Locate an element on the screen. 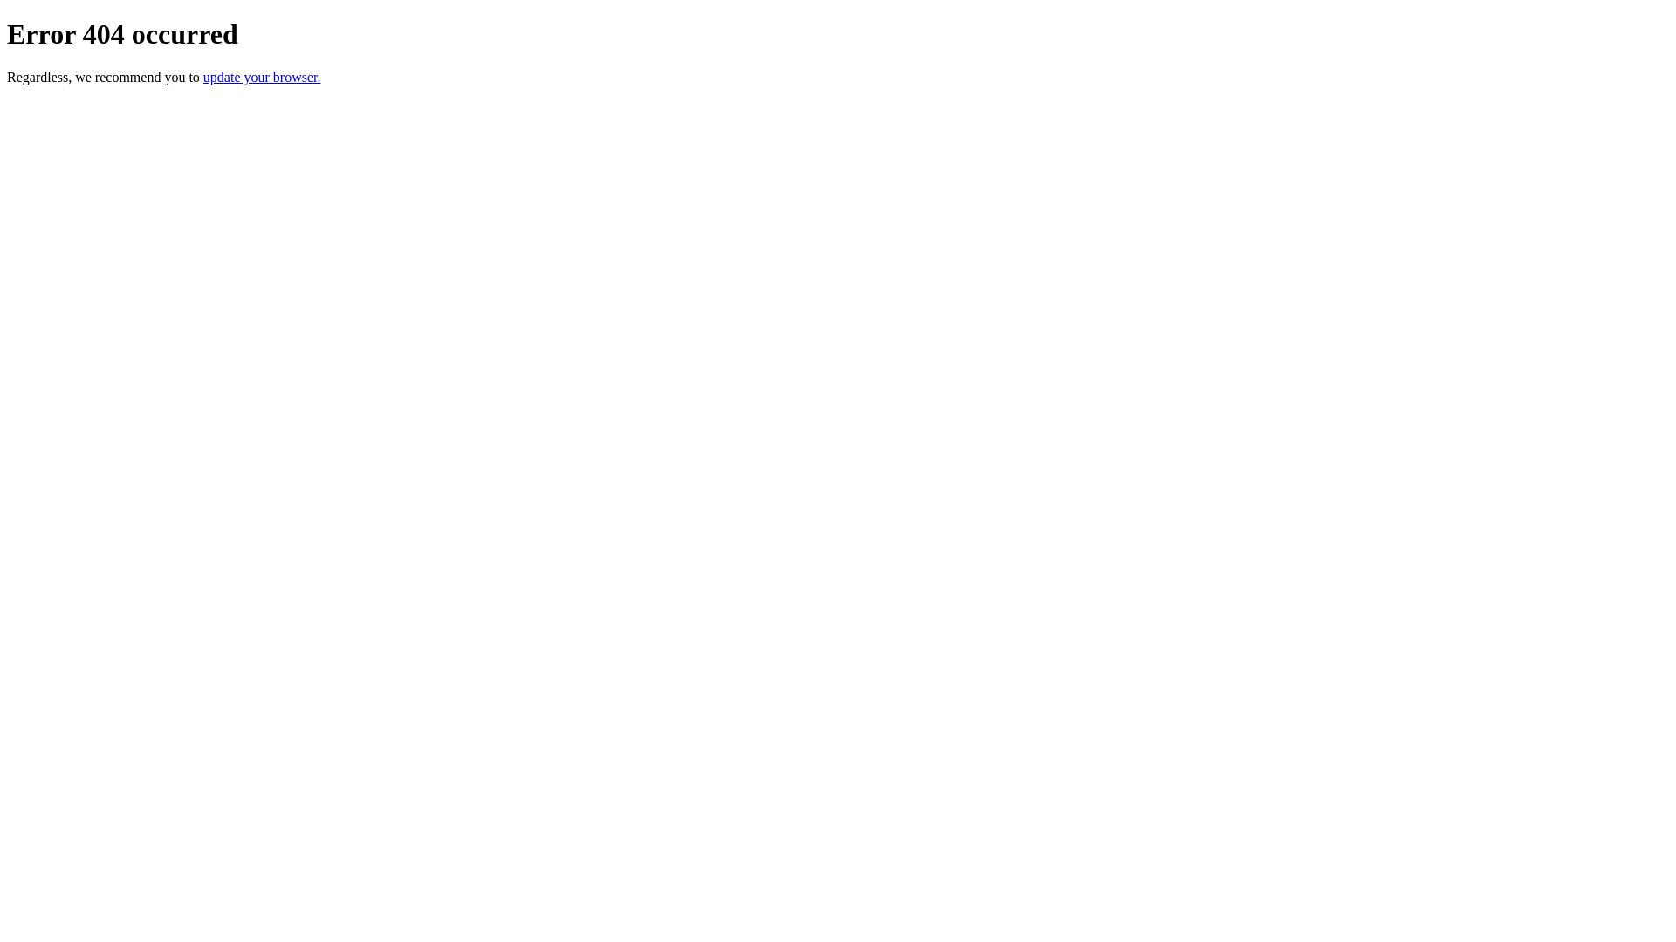  update your browser. is located at coordinates (262, 77).